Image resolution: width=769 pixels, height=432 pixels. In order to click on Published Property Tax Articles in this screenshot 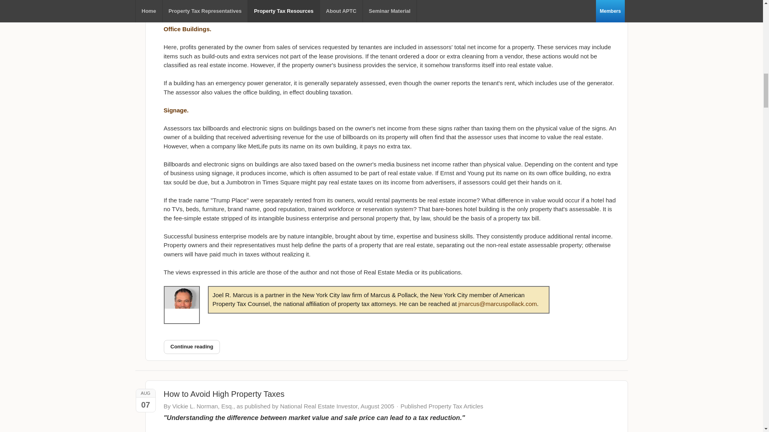, I will do `click(442, 406)`.